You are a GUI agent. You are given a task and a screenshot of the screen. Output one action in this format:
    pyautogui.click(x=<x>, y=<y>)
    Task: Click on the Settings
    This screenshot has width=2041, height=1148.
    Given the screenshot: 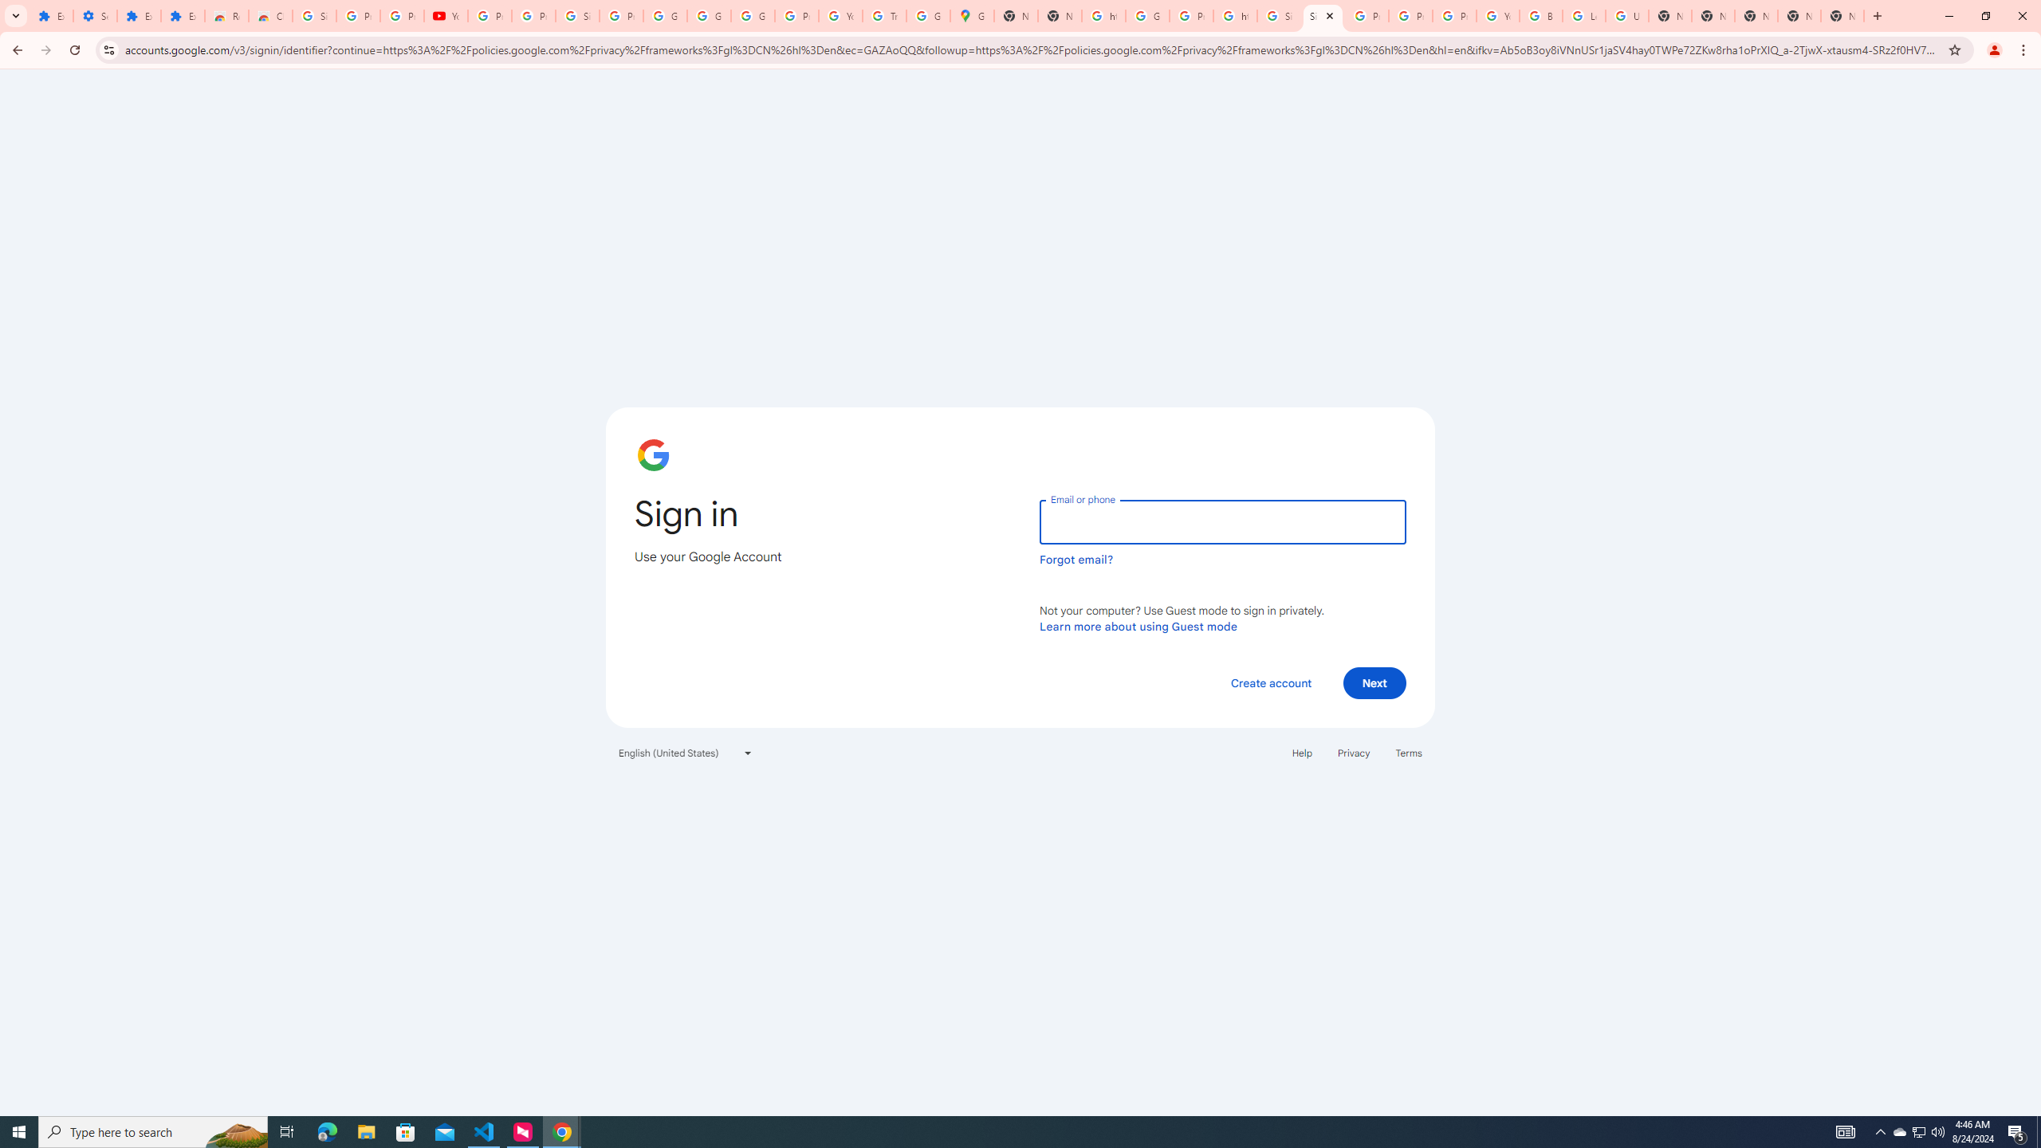 What is the action you would take?
    pyautogui.click(x=94, y=16)
    